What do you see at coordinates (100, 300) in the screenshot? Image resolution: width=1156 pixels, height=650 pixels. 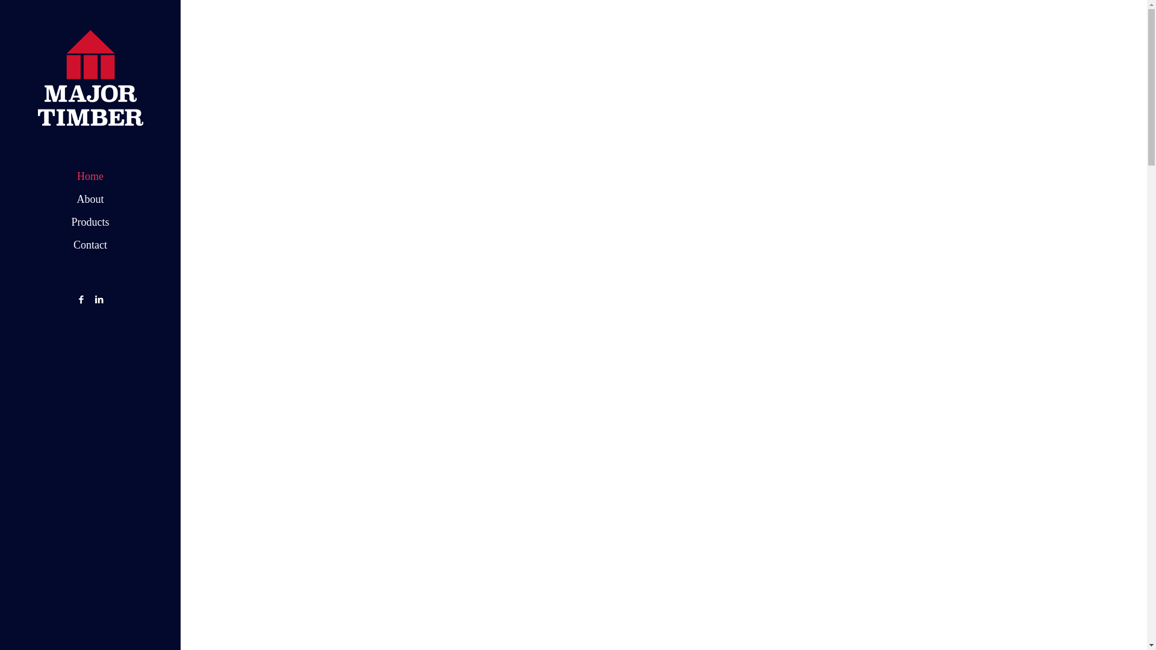 I see `Linked In` at bounding box center [100, 300].